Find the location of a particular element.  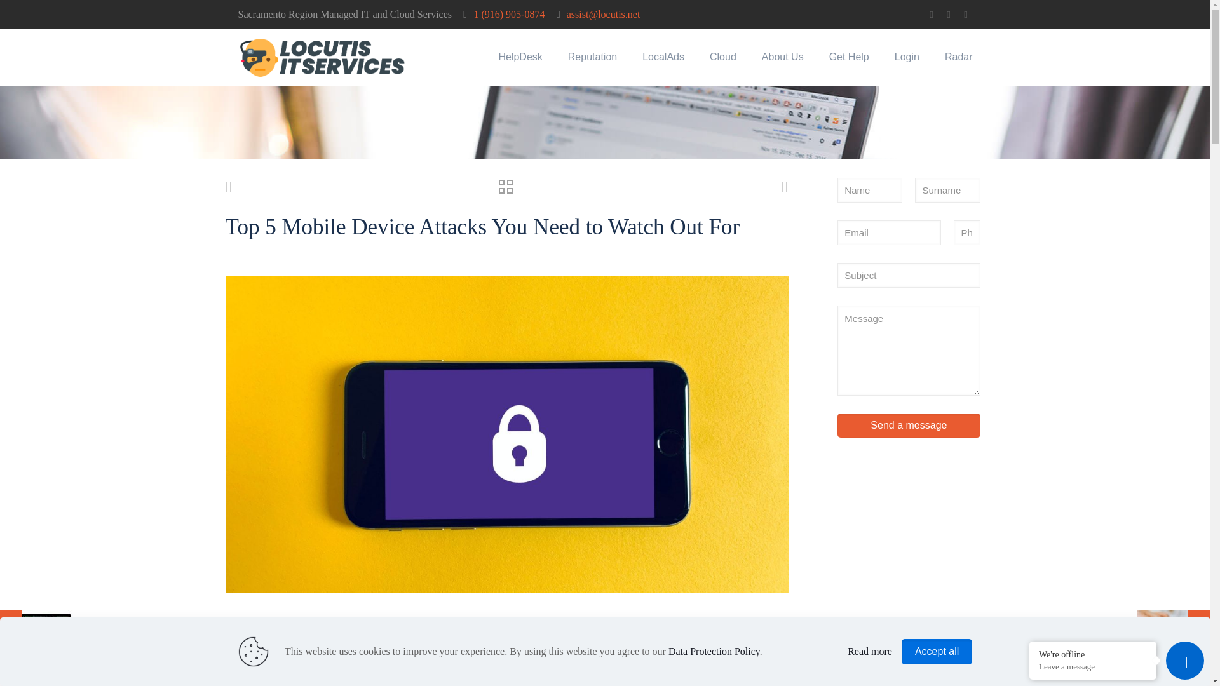

LinkedIn is located at coordinates (966, 15).